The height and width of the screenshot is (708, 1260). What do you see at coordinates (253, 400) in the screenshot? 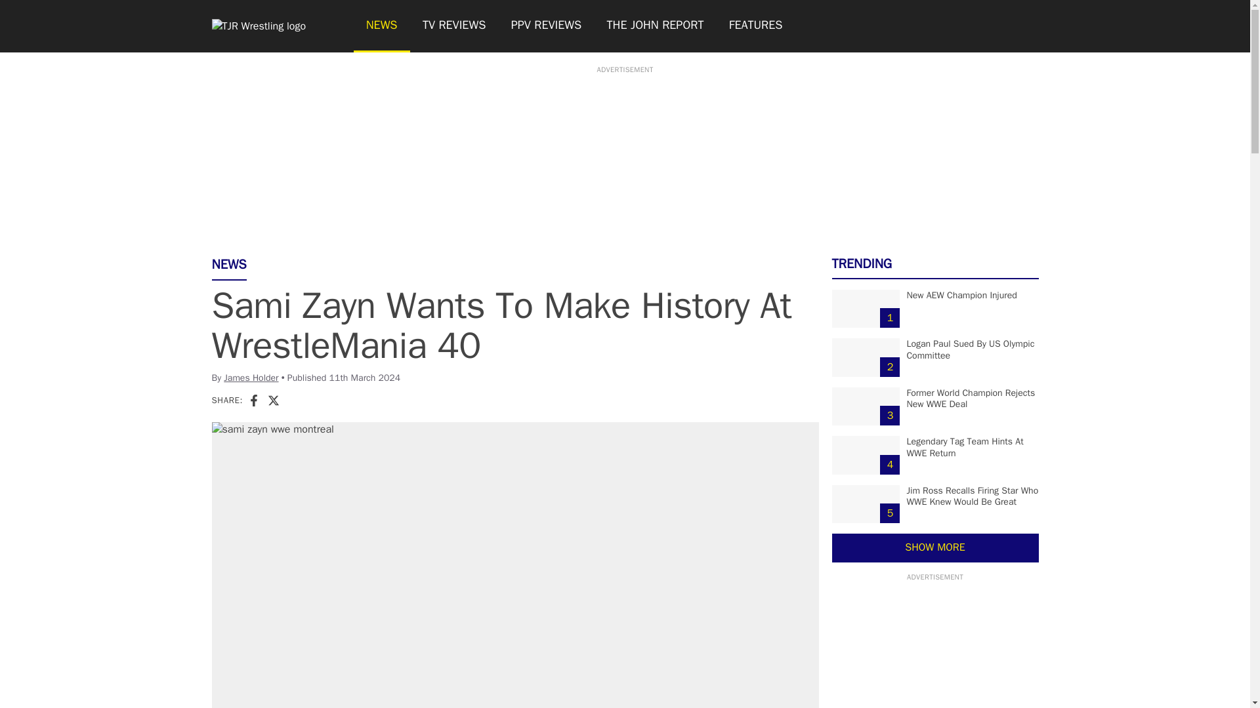
I see `Facebook` at bounding box center [253, 400].